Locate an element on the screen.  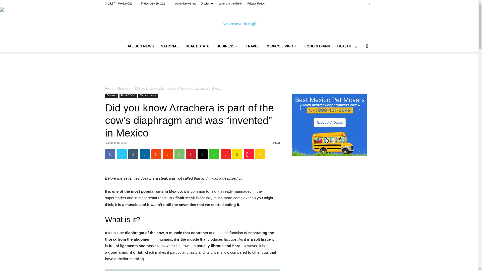
Mix is located at coordinates (156, 154).